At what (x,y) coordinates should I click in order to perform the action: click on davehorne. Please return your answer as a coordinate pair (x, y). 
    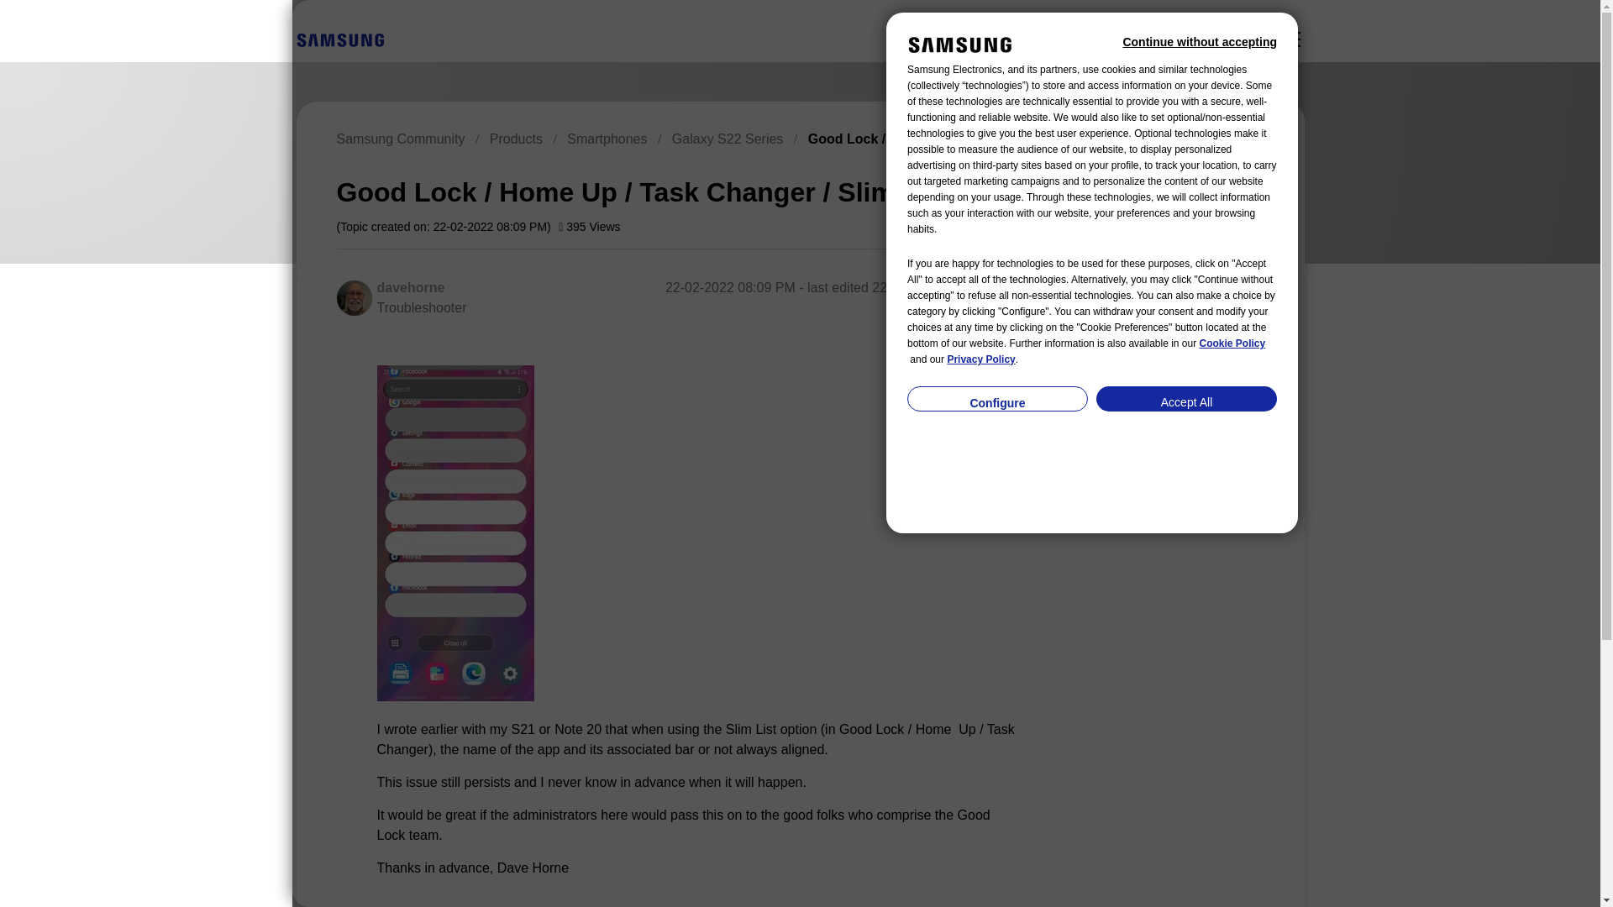
    Looking at the image, I should click on (410, 287).